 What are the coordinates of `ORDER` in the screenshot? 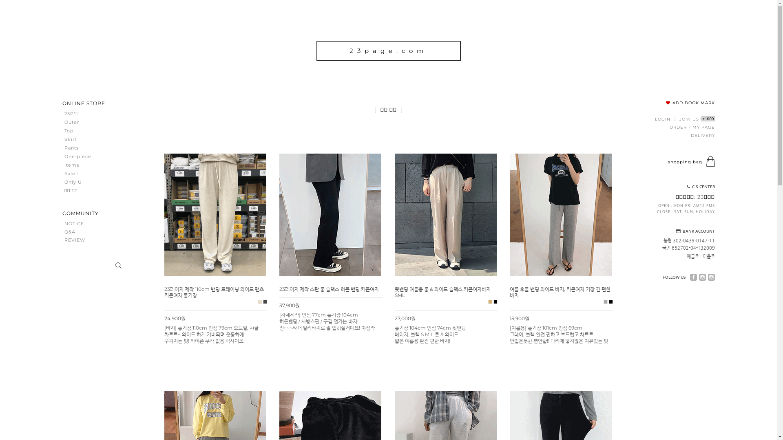 It's located at (678, 127).